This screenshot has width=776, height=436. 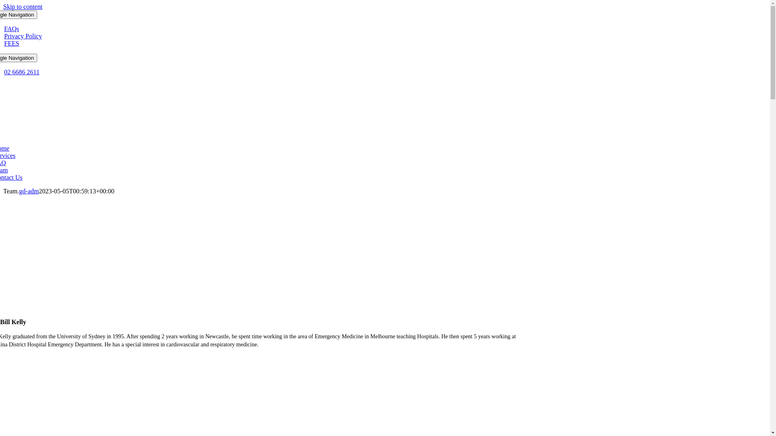 I want to click on 02 6686 2611, so click(x=22, y=72).